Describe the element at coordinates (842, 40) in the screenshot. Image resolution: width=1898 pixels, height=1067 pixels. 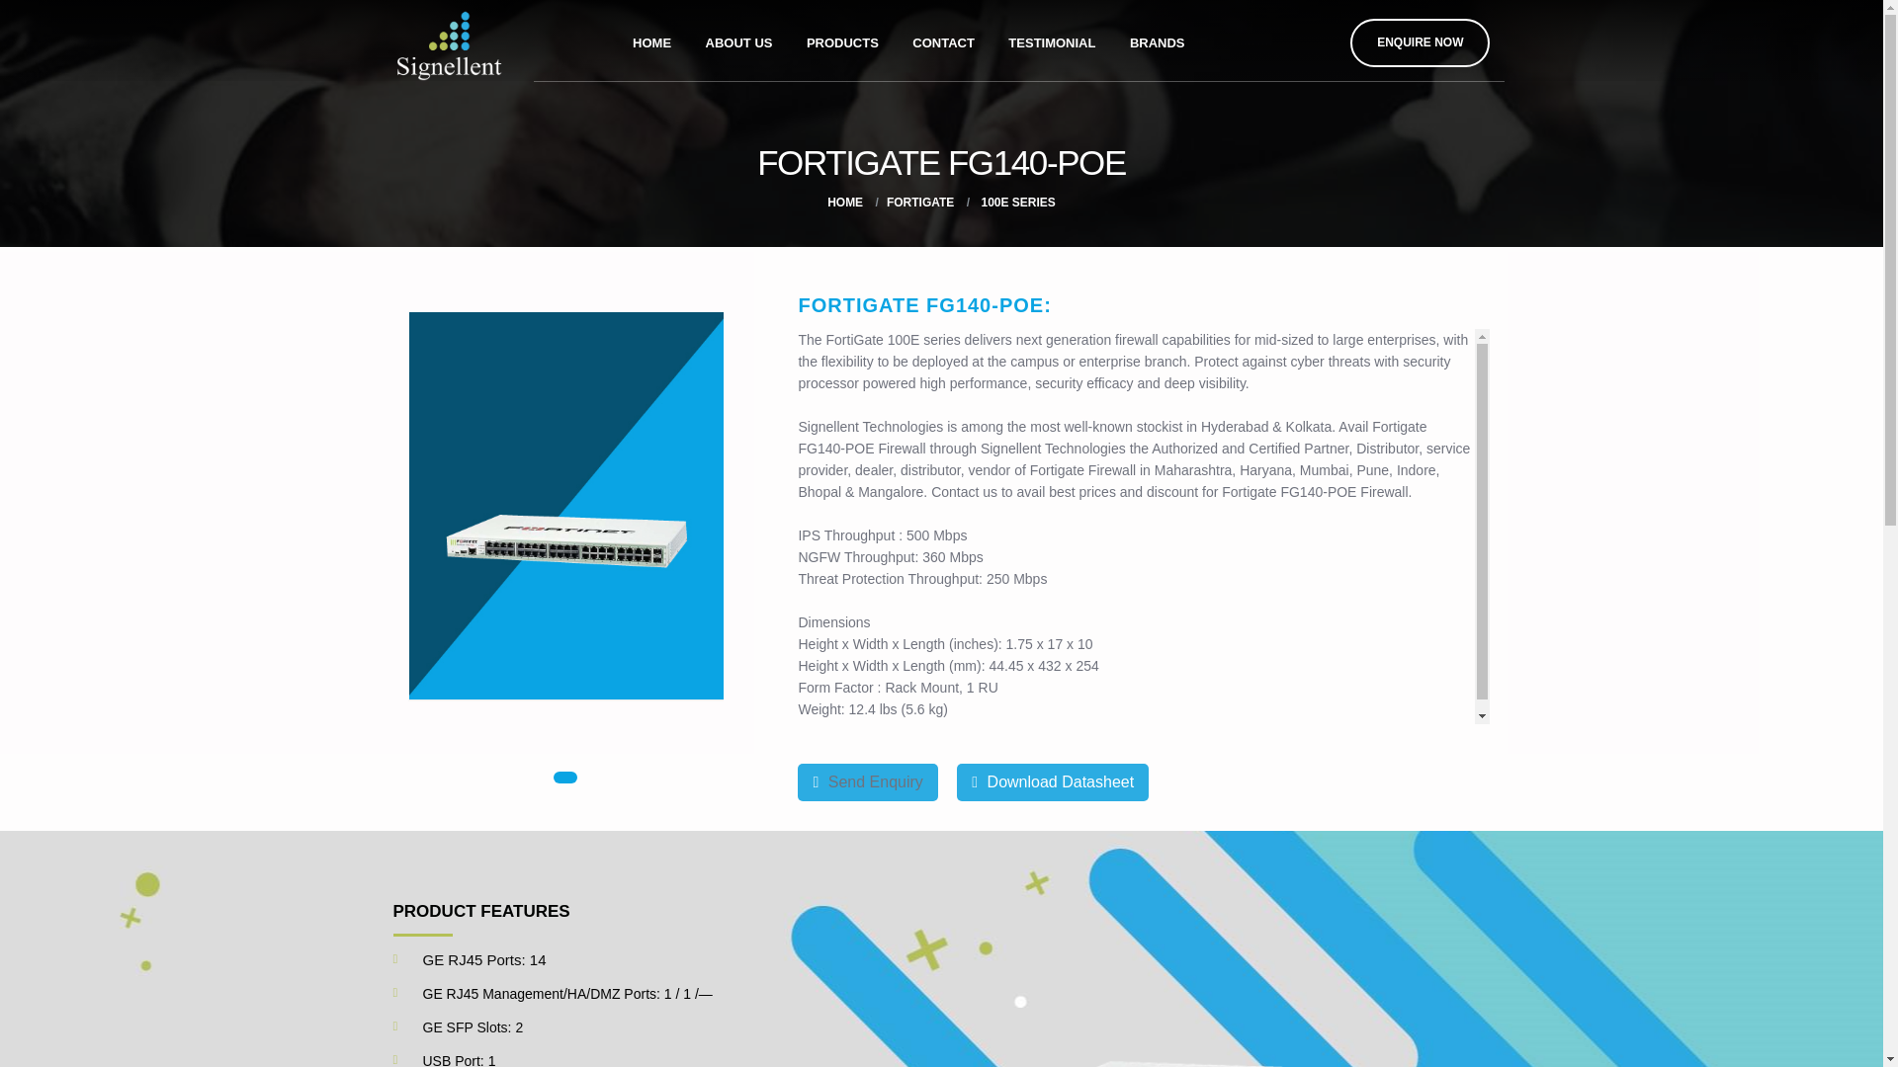
I see `PRODUCTS` at that location.